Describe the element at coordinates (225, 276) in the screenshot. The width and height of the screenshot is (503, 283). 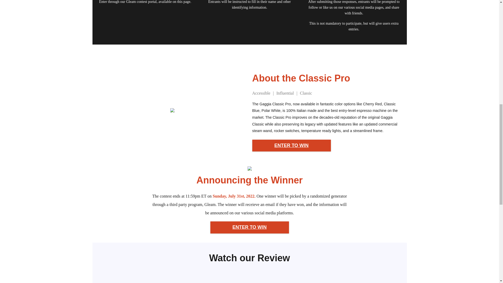
I see `YouTube video player` at that location.